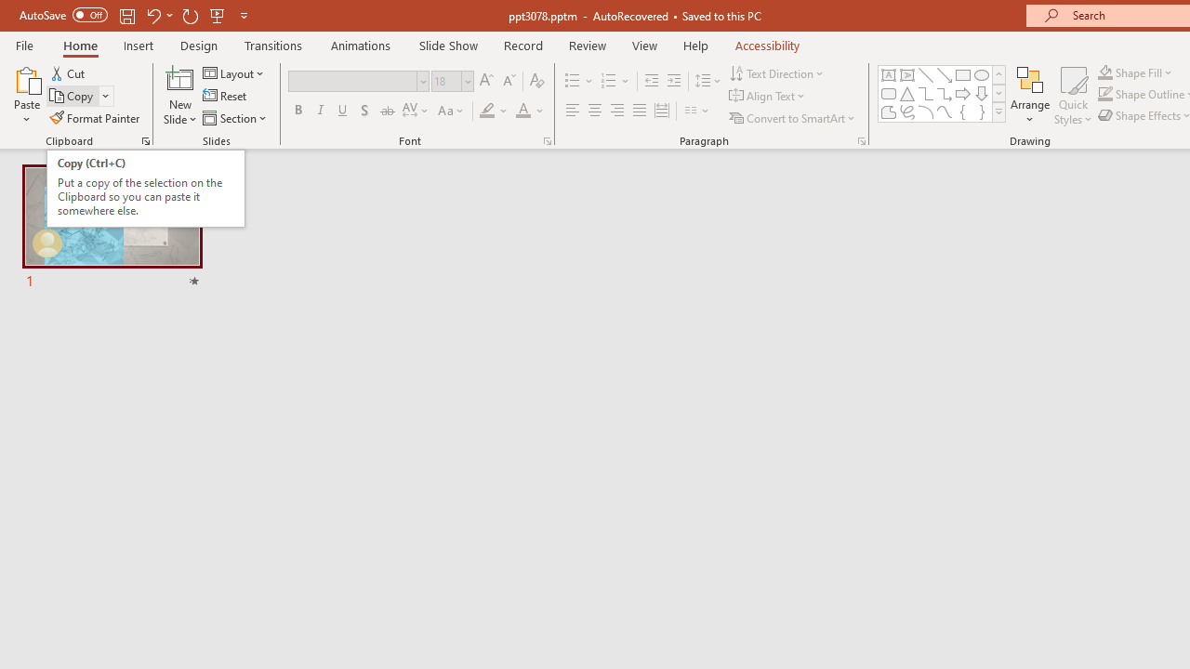  I want to click on Left Brace, so click(963, 111).